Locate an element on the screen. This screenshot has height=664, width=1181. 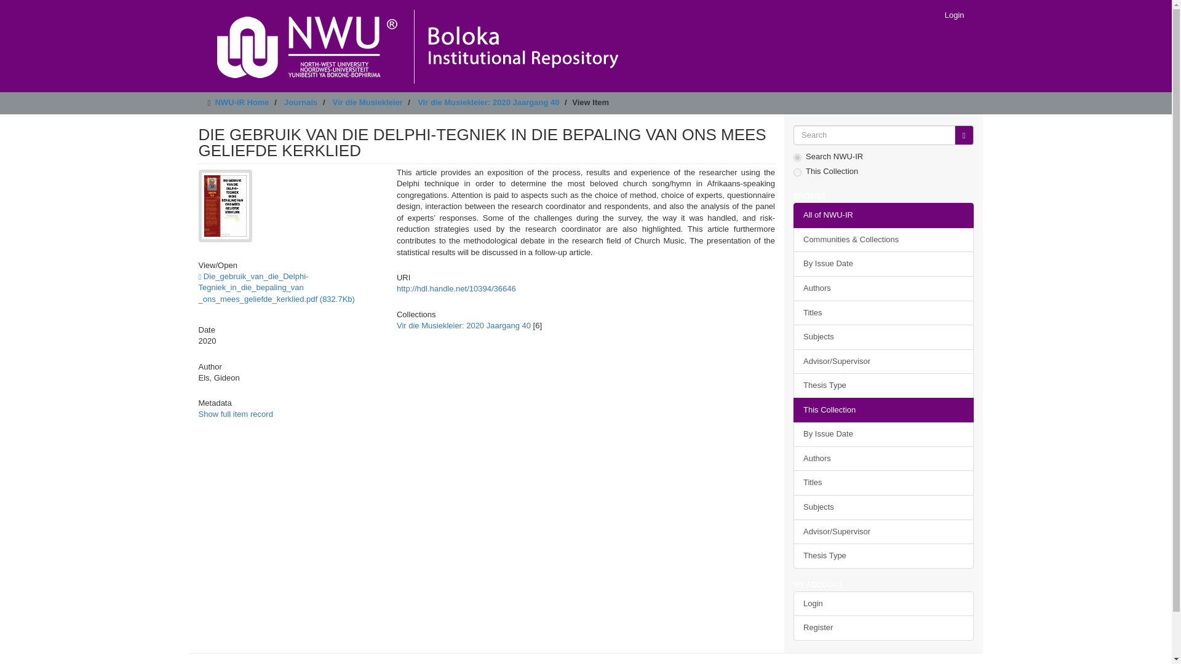
By Issue Date is located at coordinates (883, 434).